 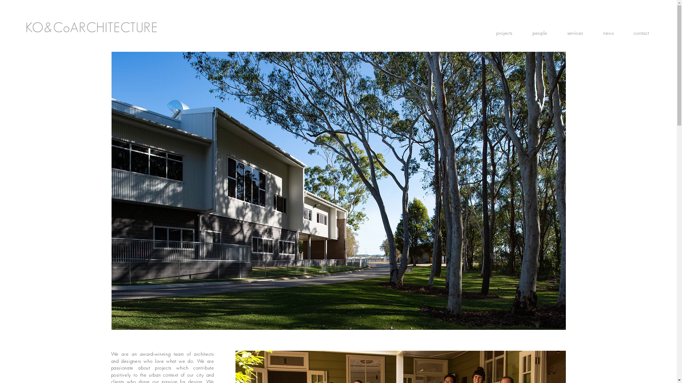 What do you see at coordinates (504, 33) in the screenshot?
I see `projects` at bounding box center [504, 33].